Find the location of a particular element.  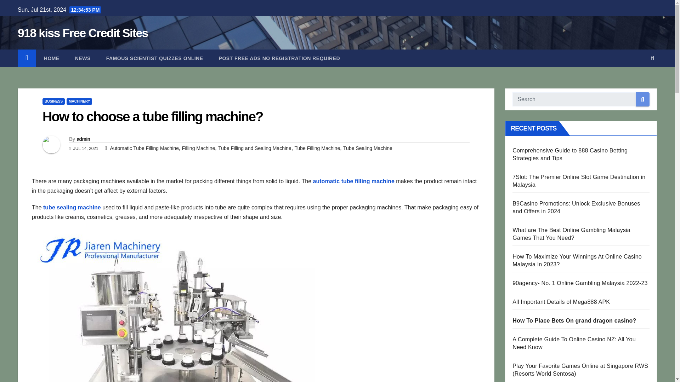

Famous Scientist Quizzes Online is located at coordinates (154, 58).